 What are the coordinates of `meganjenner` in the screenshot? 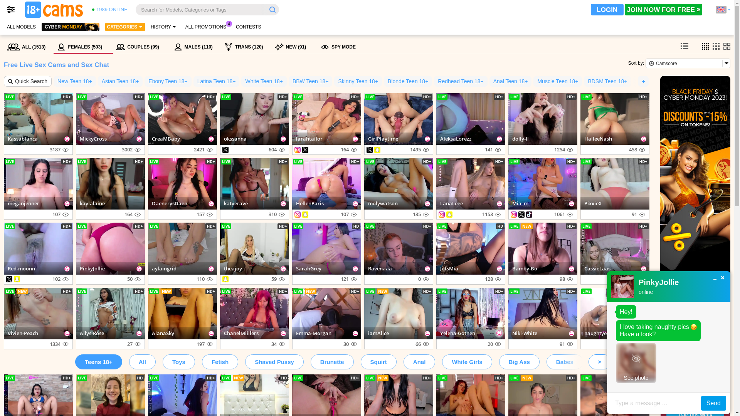 It's located at (24, 203).